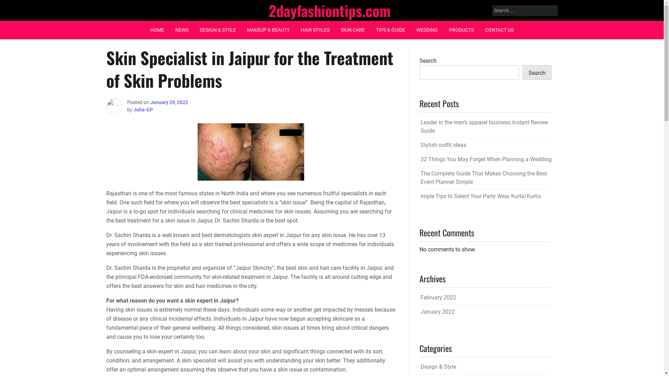 The width and height of the screenshot is (669, 376). What do you see at coordinates (443, 145) in the screenshot?
I see `Stylish outfit ideas` at bounding box center [443, 145].